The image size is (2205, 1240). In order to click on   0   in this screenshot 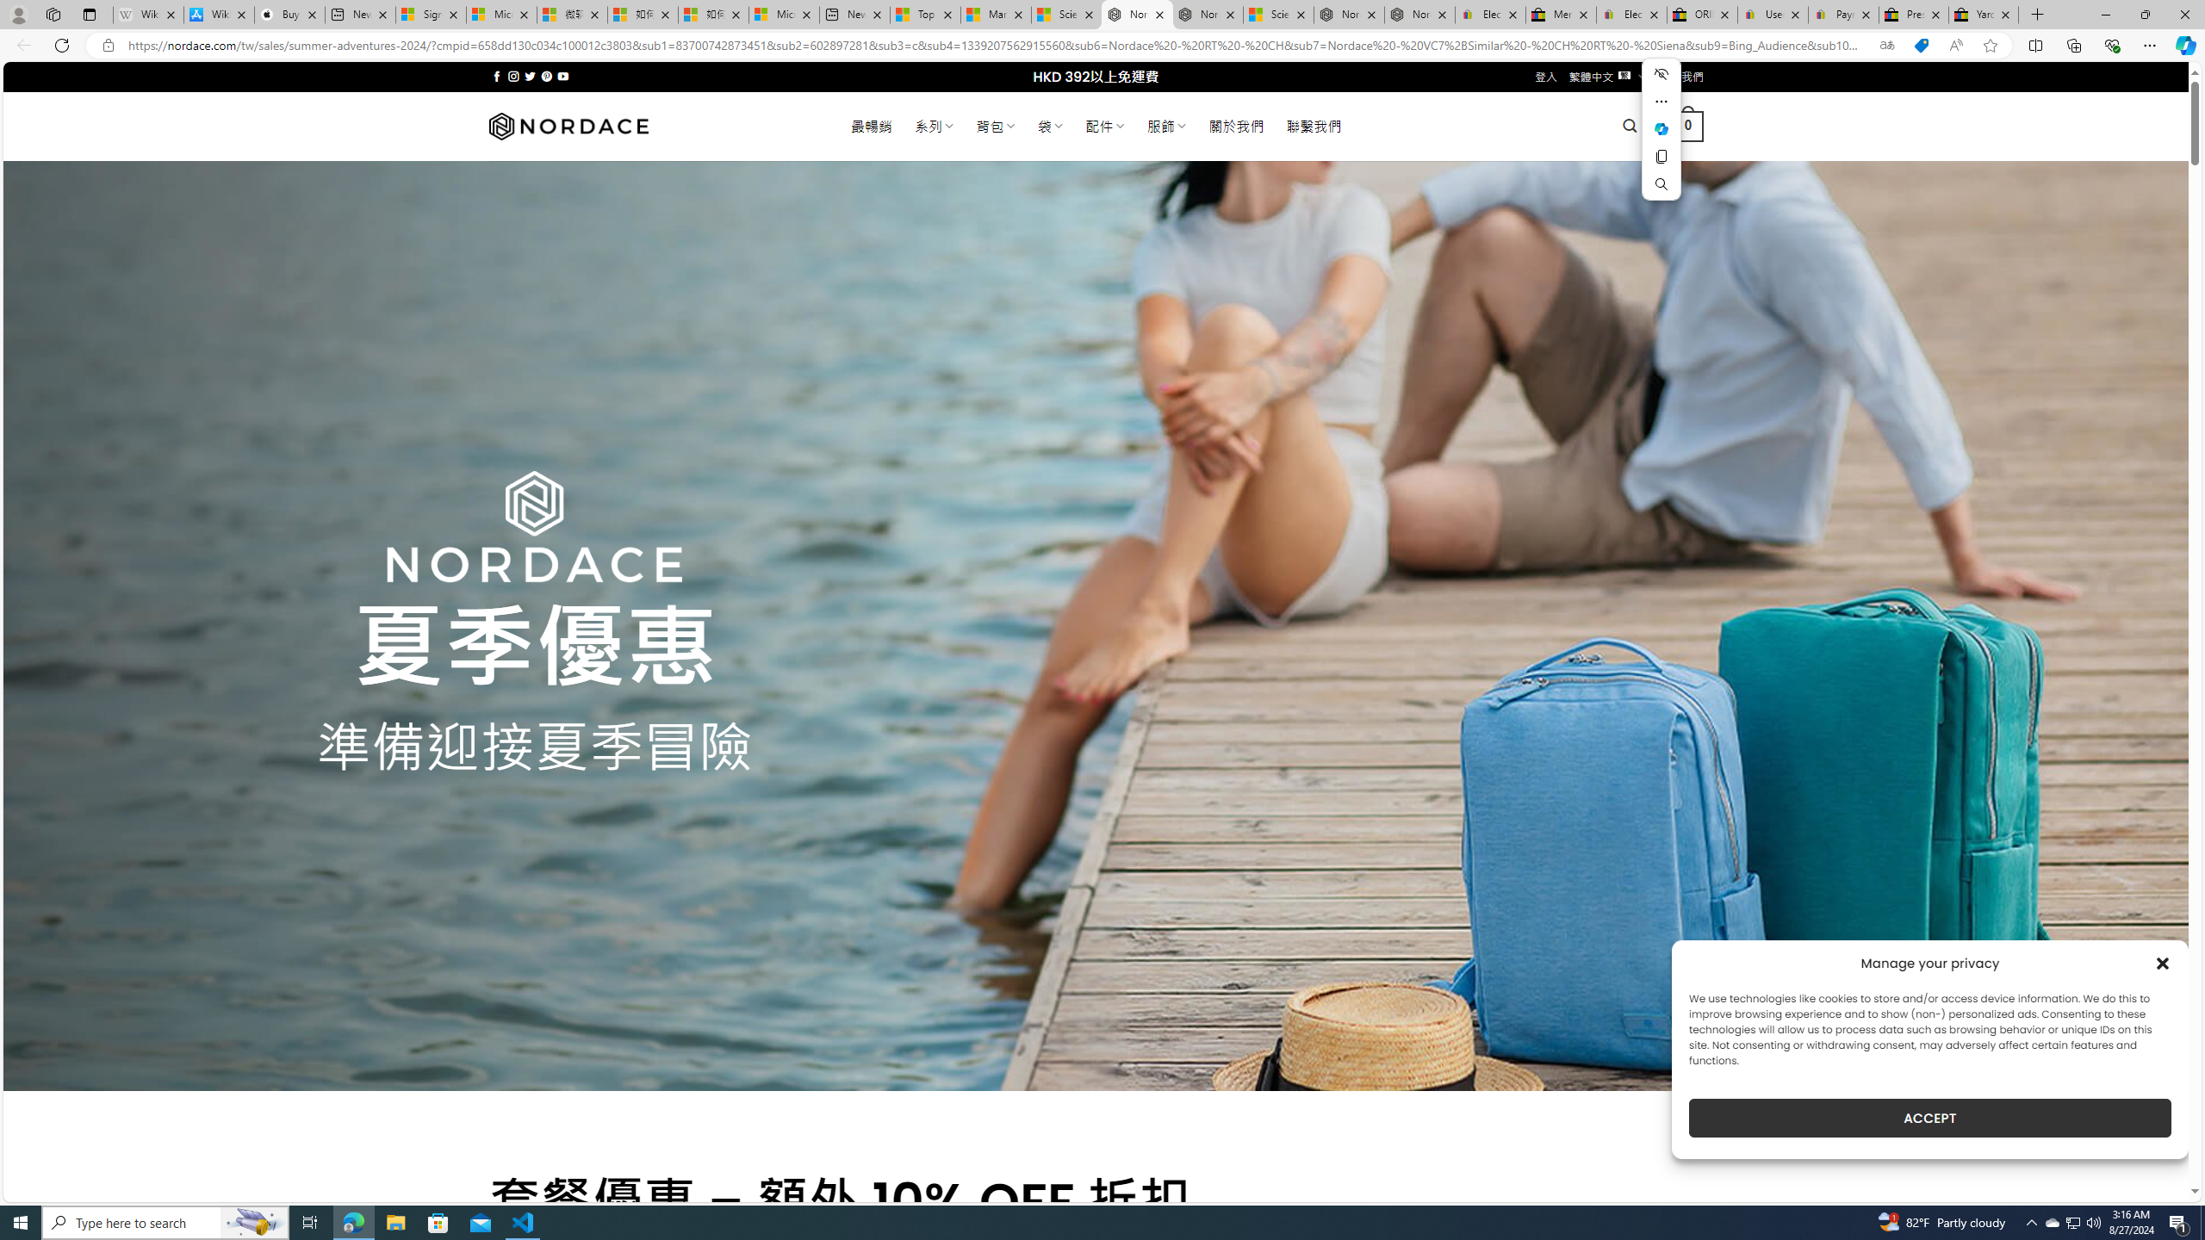, I will do `click(1688, 126)`.